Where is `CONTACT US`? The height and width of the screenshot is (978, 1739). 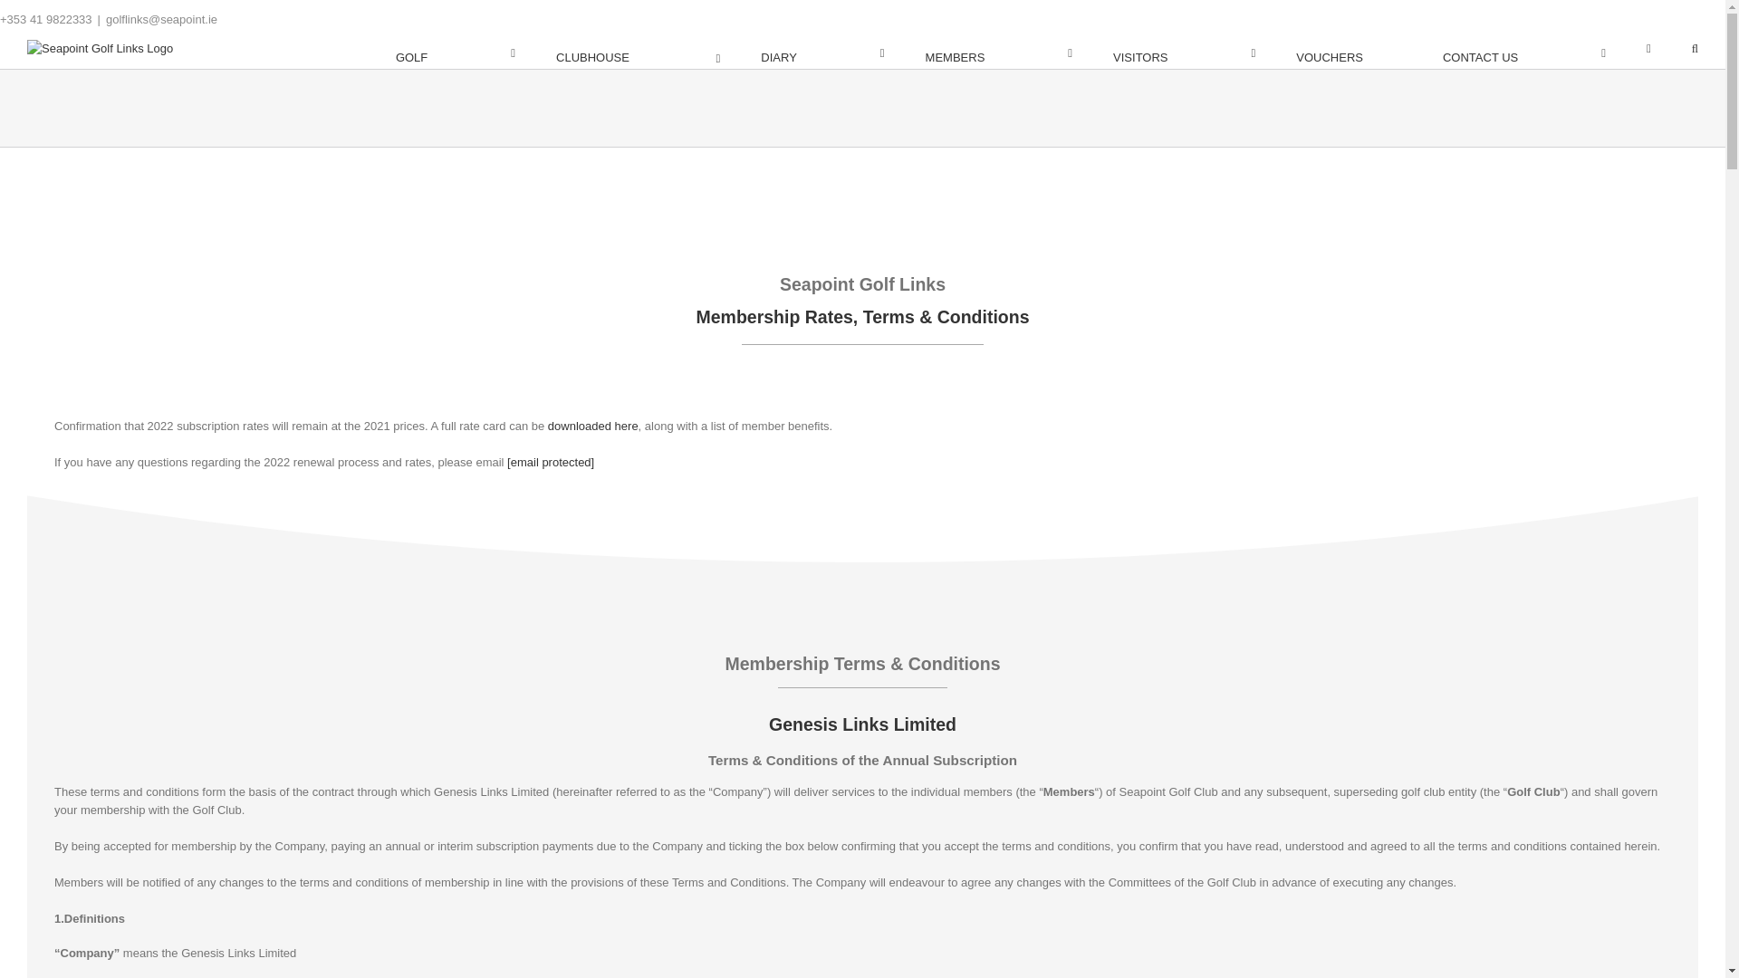 CONTACT US is located at coordinates (1523, 53).